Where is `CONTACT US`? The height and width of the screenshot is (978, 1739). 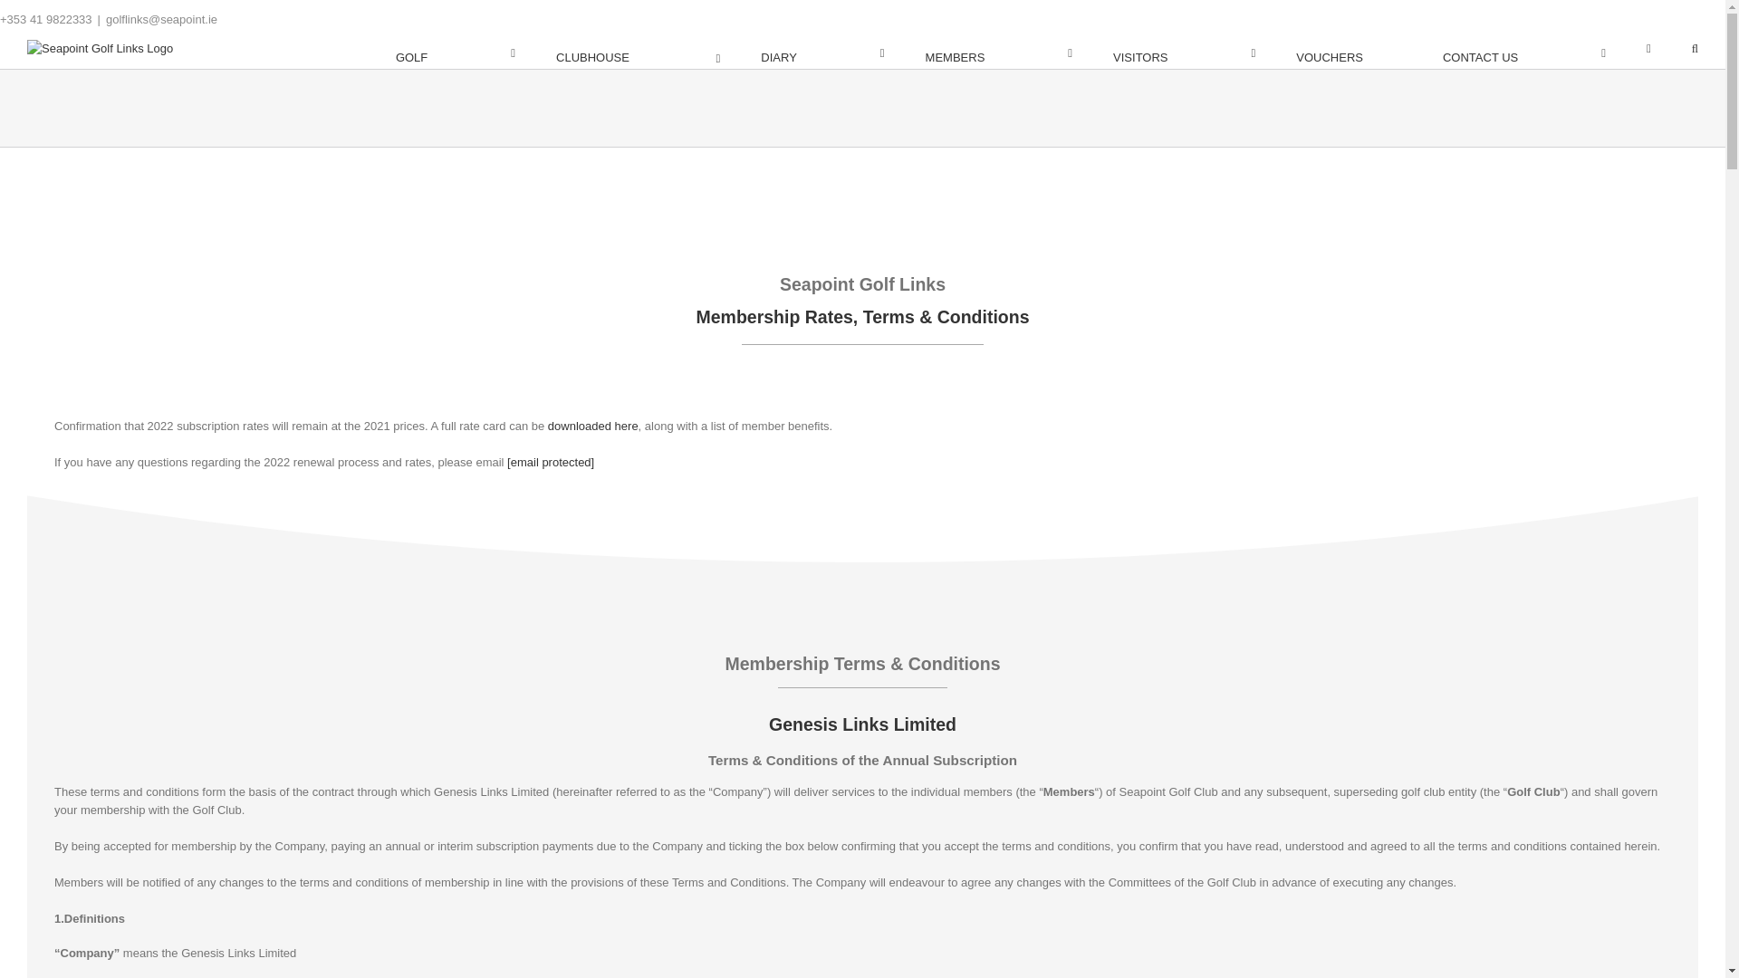 CONTACT US is located at coordinates (1523, 53).